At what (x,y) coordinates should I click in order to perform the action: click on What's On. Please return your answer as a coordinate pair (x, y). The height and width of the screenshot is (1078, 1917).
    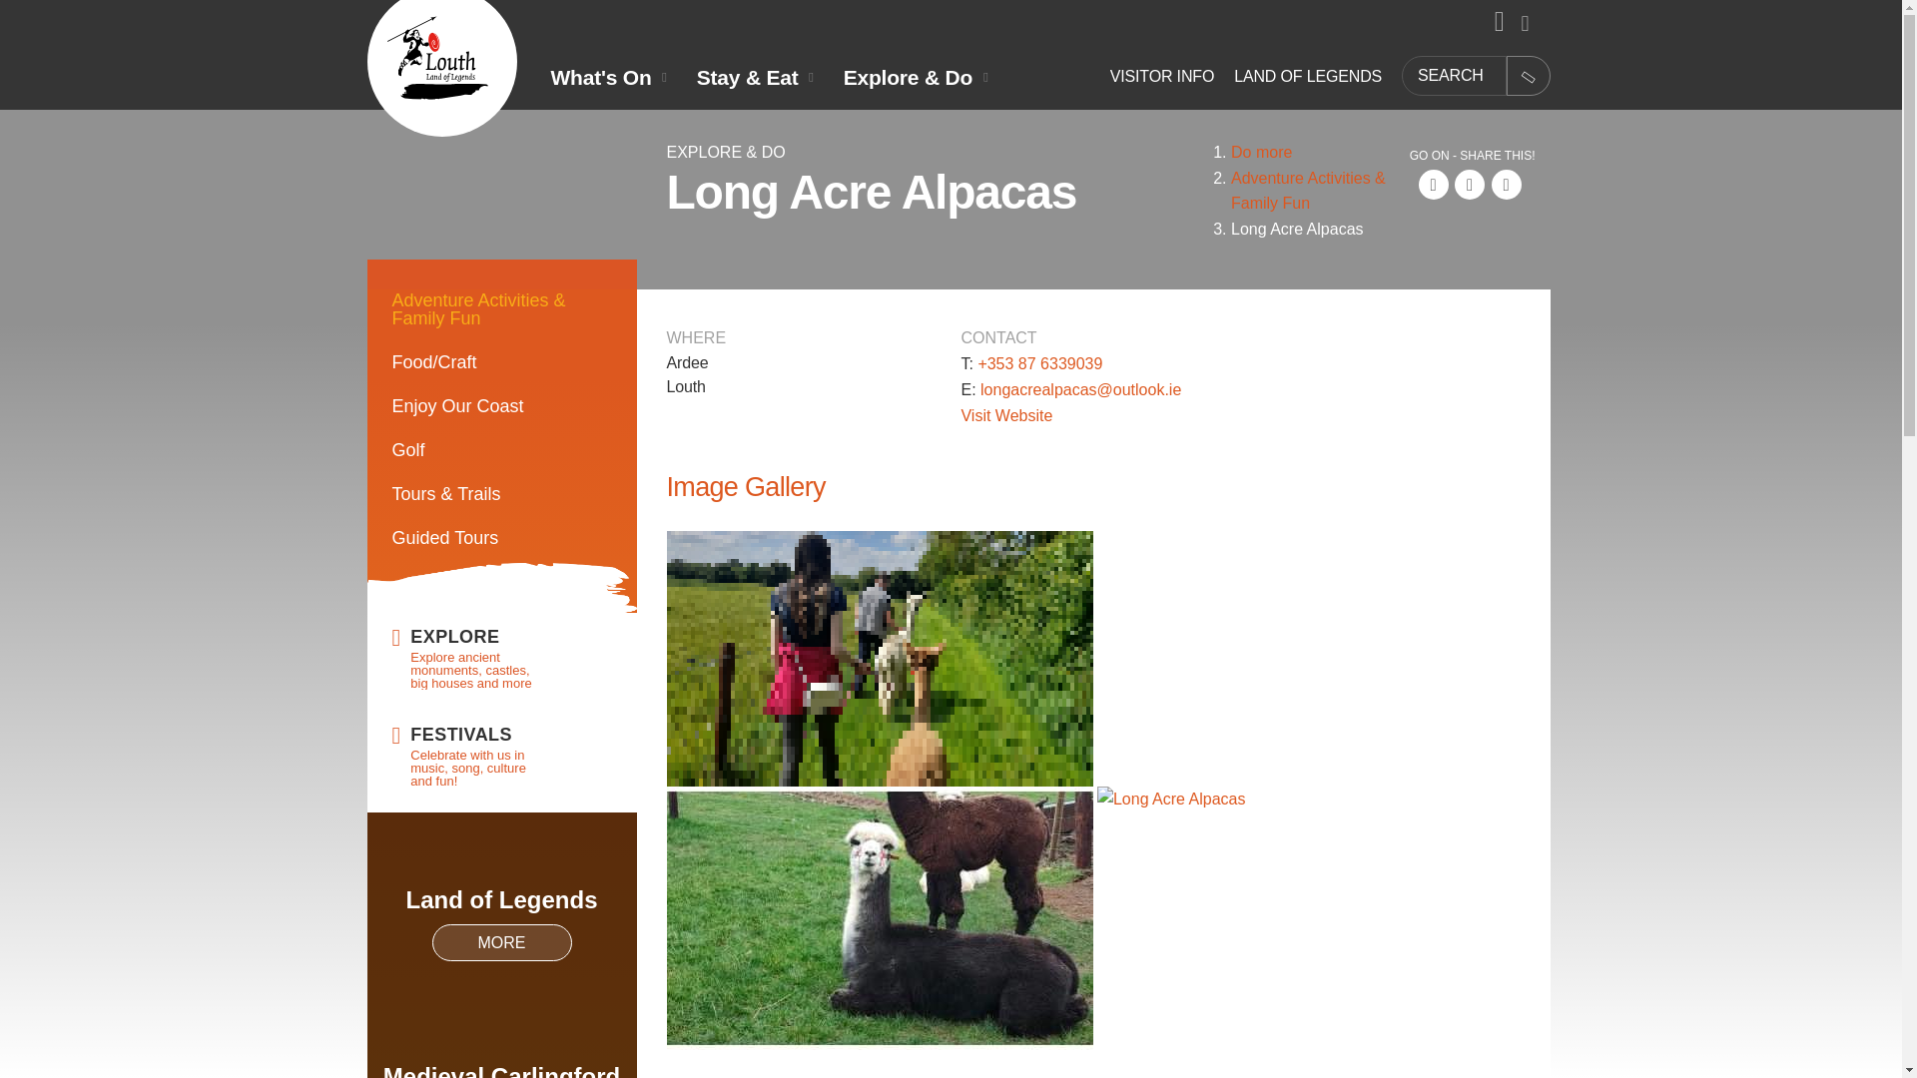
    Looking at the image, I should click on (609, 76).